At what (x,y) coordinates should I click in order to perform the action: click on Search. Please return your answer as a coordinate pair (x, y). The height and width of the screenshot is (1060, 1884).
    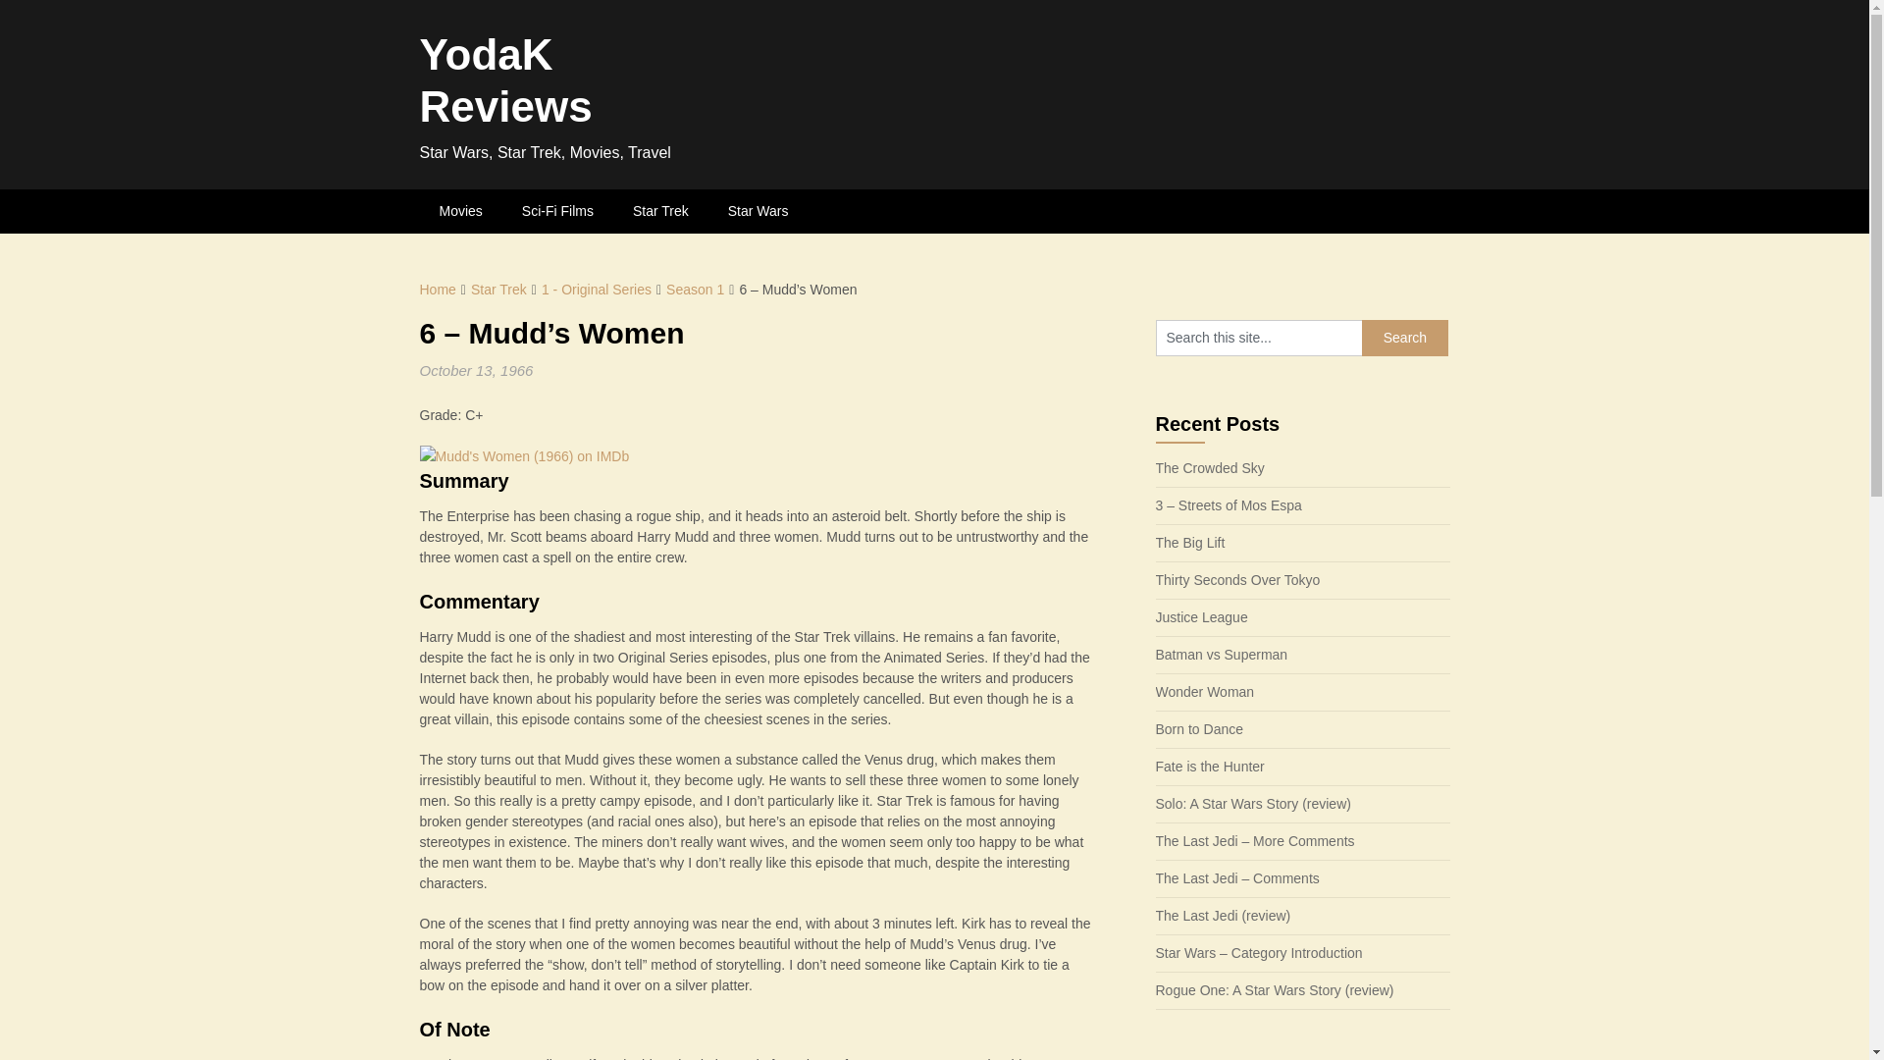
    Looking at the image, I should click on (1405, 338).